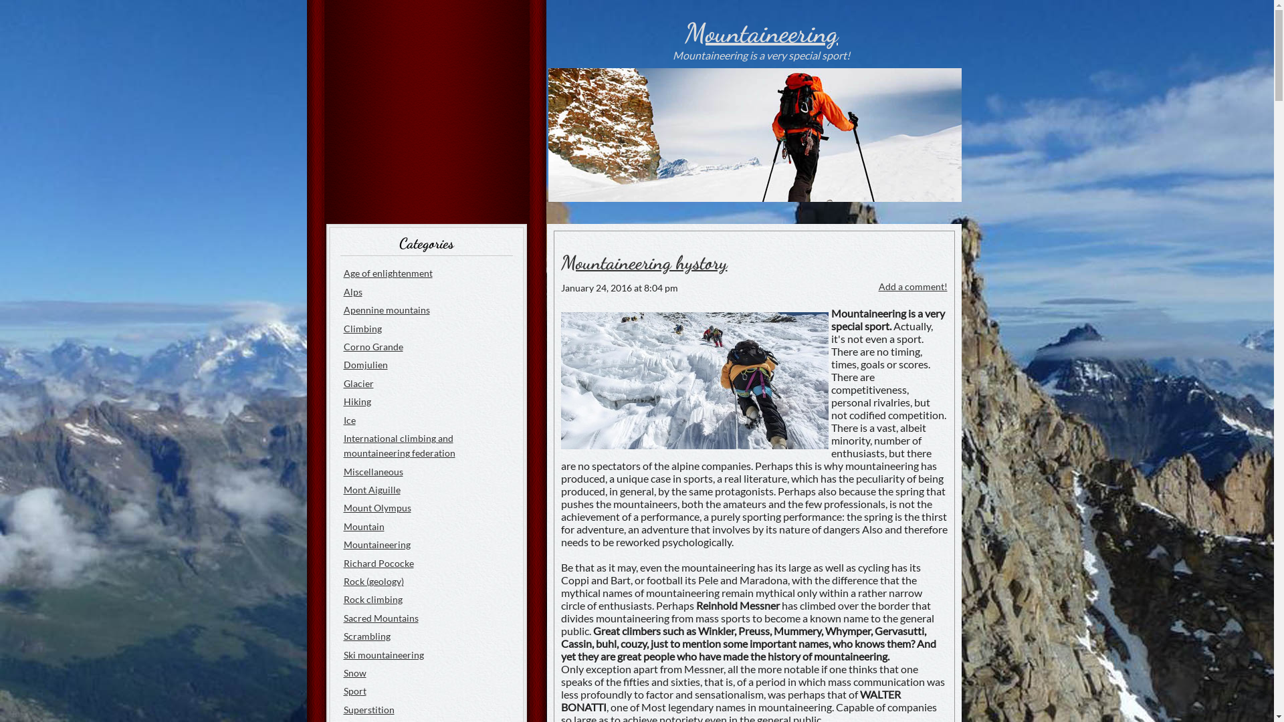 The image size is (1284, 722). I want to click on International climbing and mountaineering federation, so click(400, 445).